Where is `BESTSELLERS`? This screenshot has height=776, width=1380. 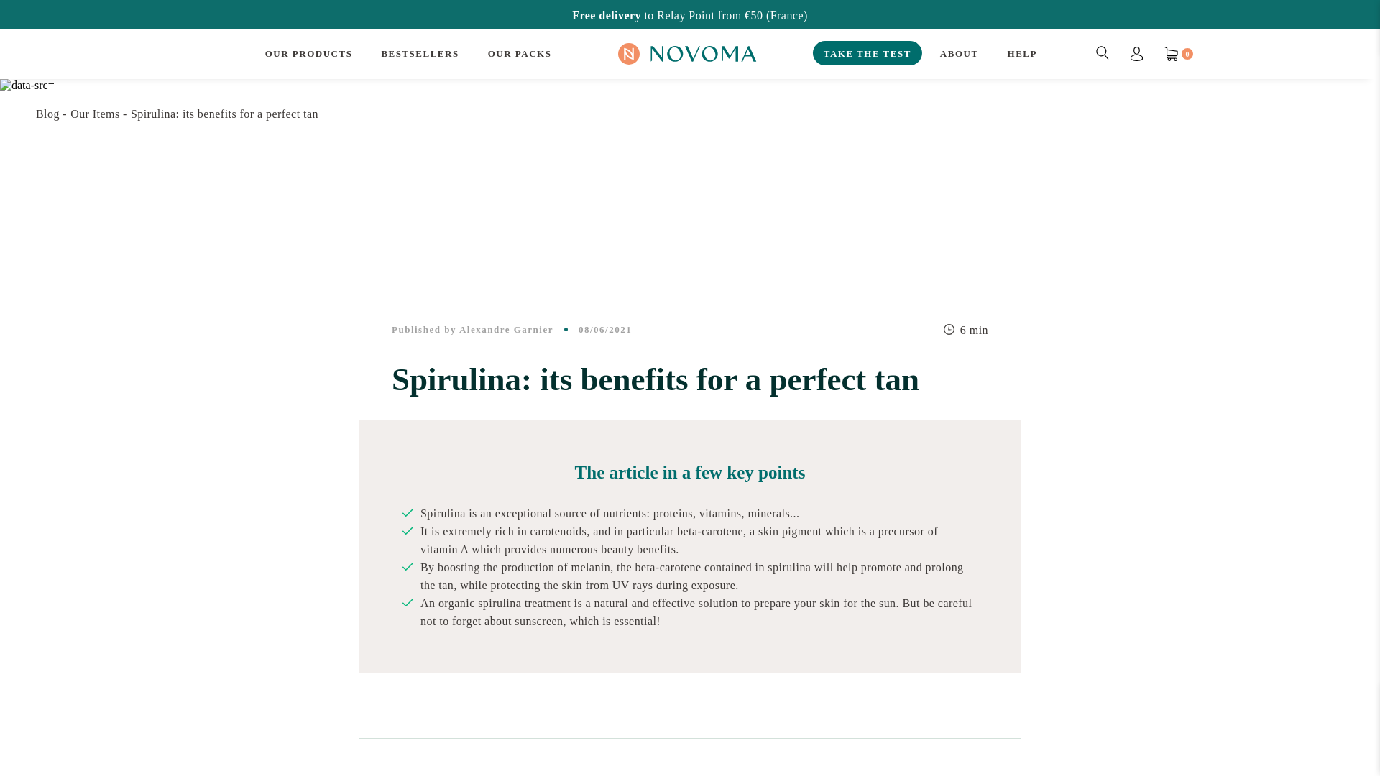 BESTSELLERS is located at coordinates (419, 53).